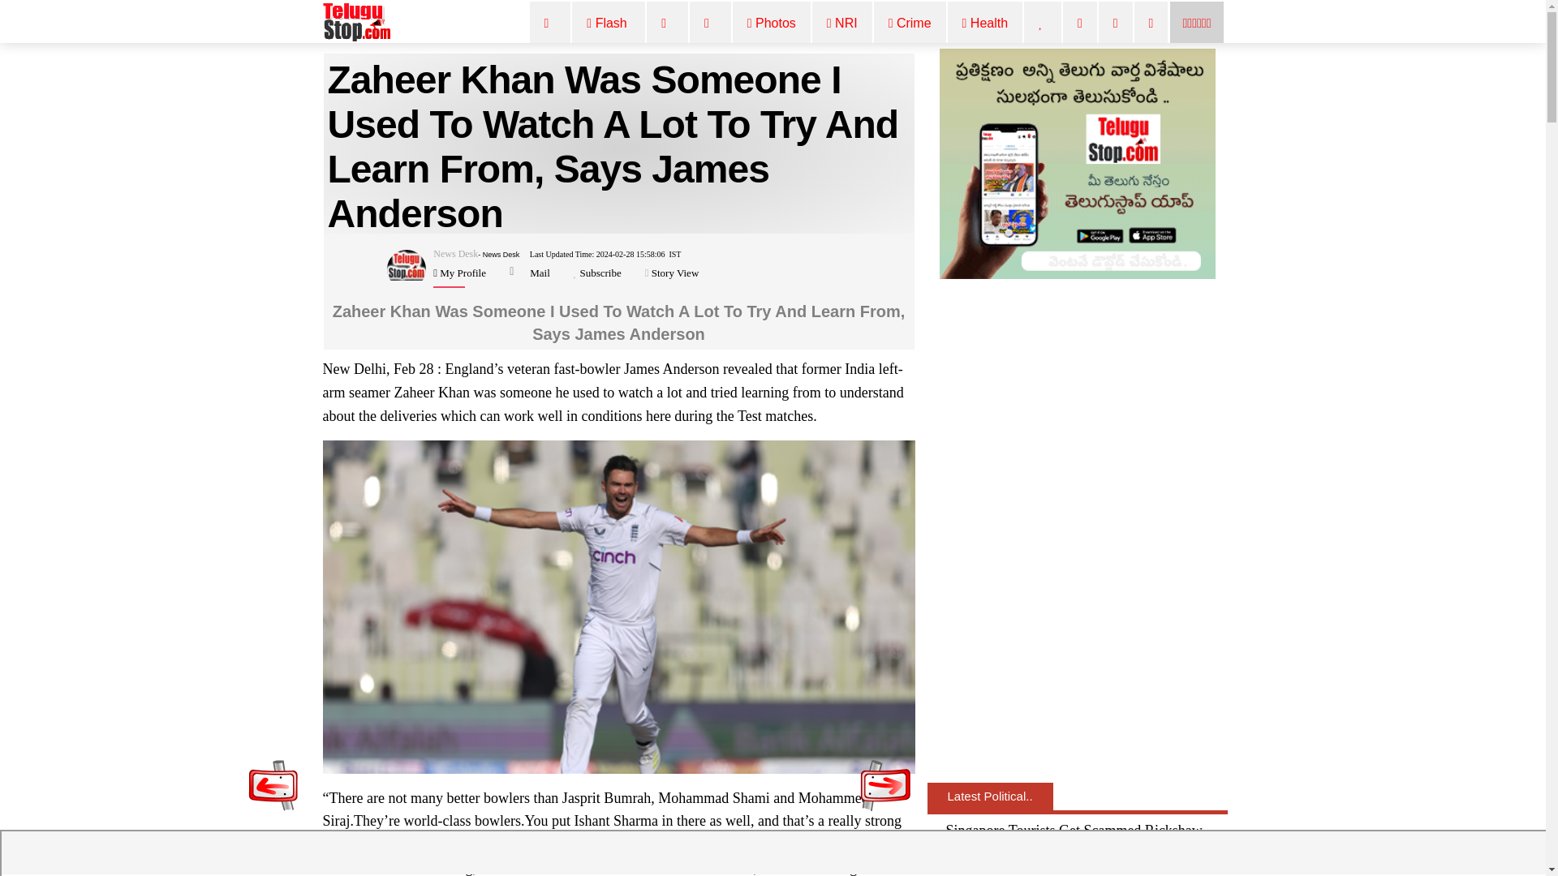 This screenshot has height=876, width=1558. What do you see at coordinates (1196, 24) in the screenshot?
I see `Andhra Telangana Telugu Flash News..` at bounding box center [1196, 24].